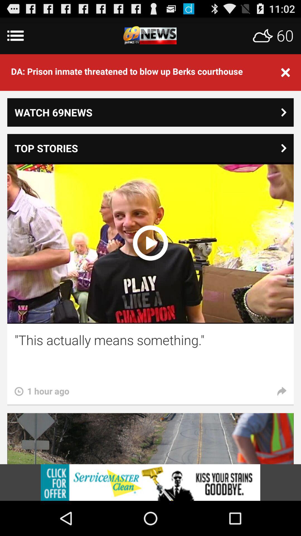 The height and width of the screenshot is (536, 301). What do you see at coordinates (151, 482) in the screenshot?
I see `click to view advertisements` at bounding box center [151, 482].